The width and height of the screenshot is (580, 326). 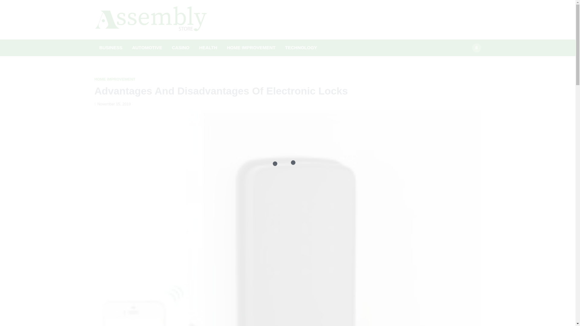 What do you see at coordinates (147, 48) in the screenshot?
I see `AUTOMOTIVE` at bounding box center [147, 48].